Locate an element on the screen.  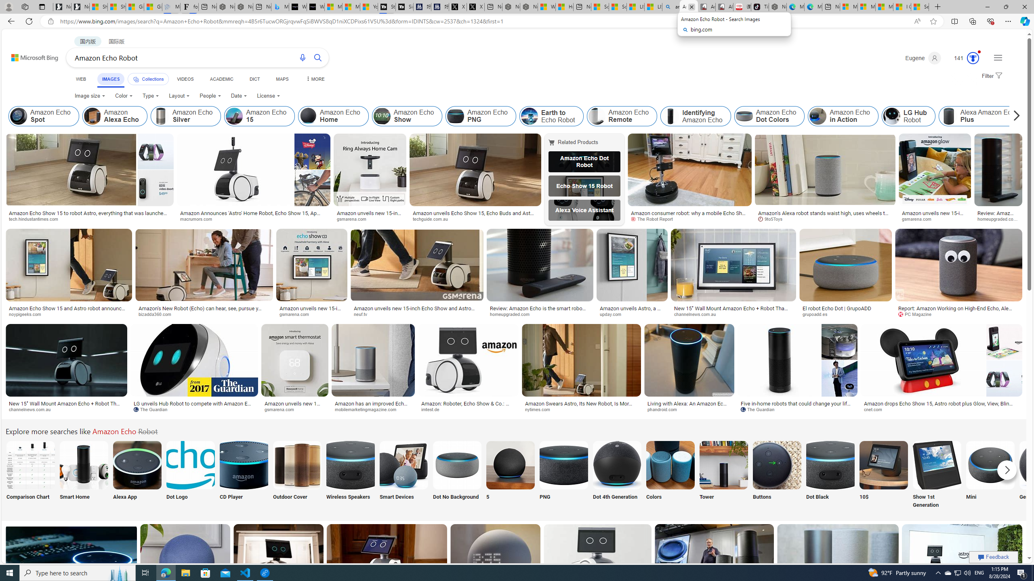
Amazon Echo Comparison Chart is located at coordinates (30, 465).